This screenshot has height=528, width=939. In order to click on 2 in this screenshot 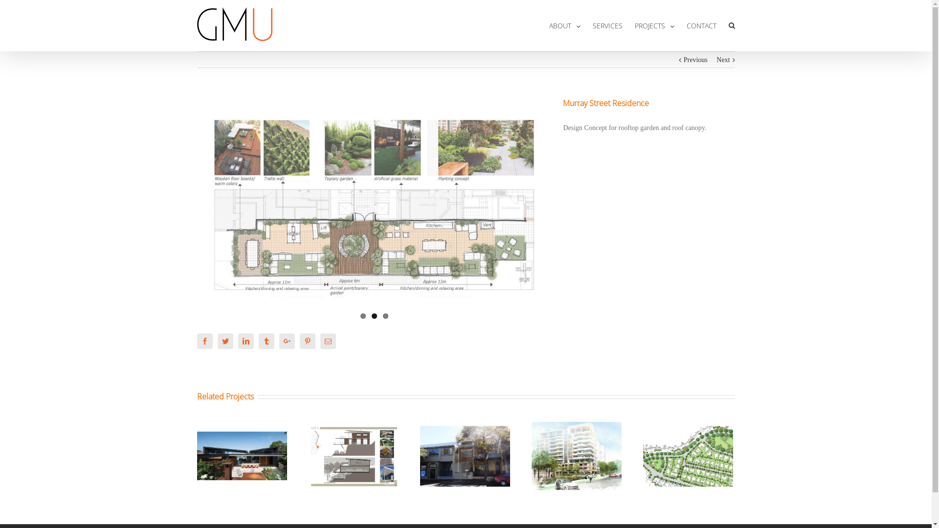, I will do `click(375, 316)`.